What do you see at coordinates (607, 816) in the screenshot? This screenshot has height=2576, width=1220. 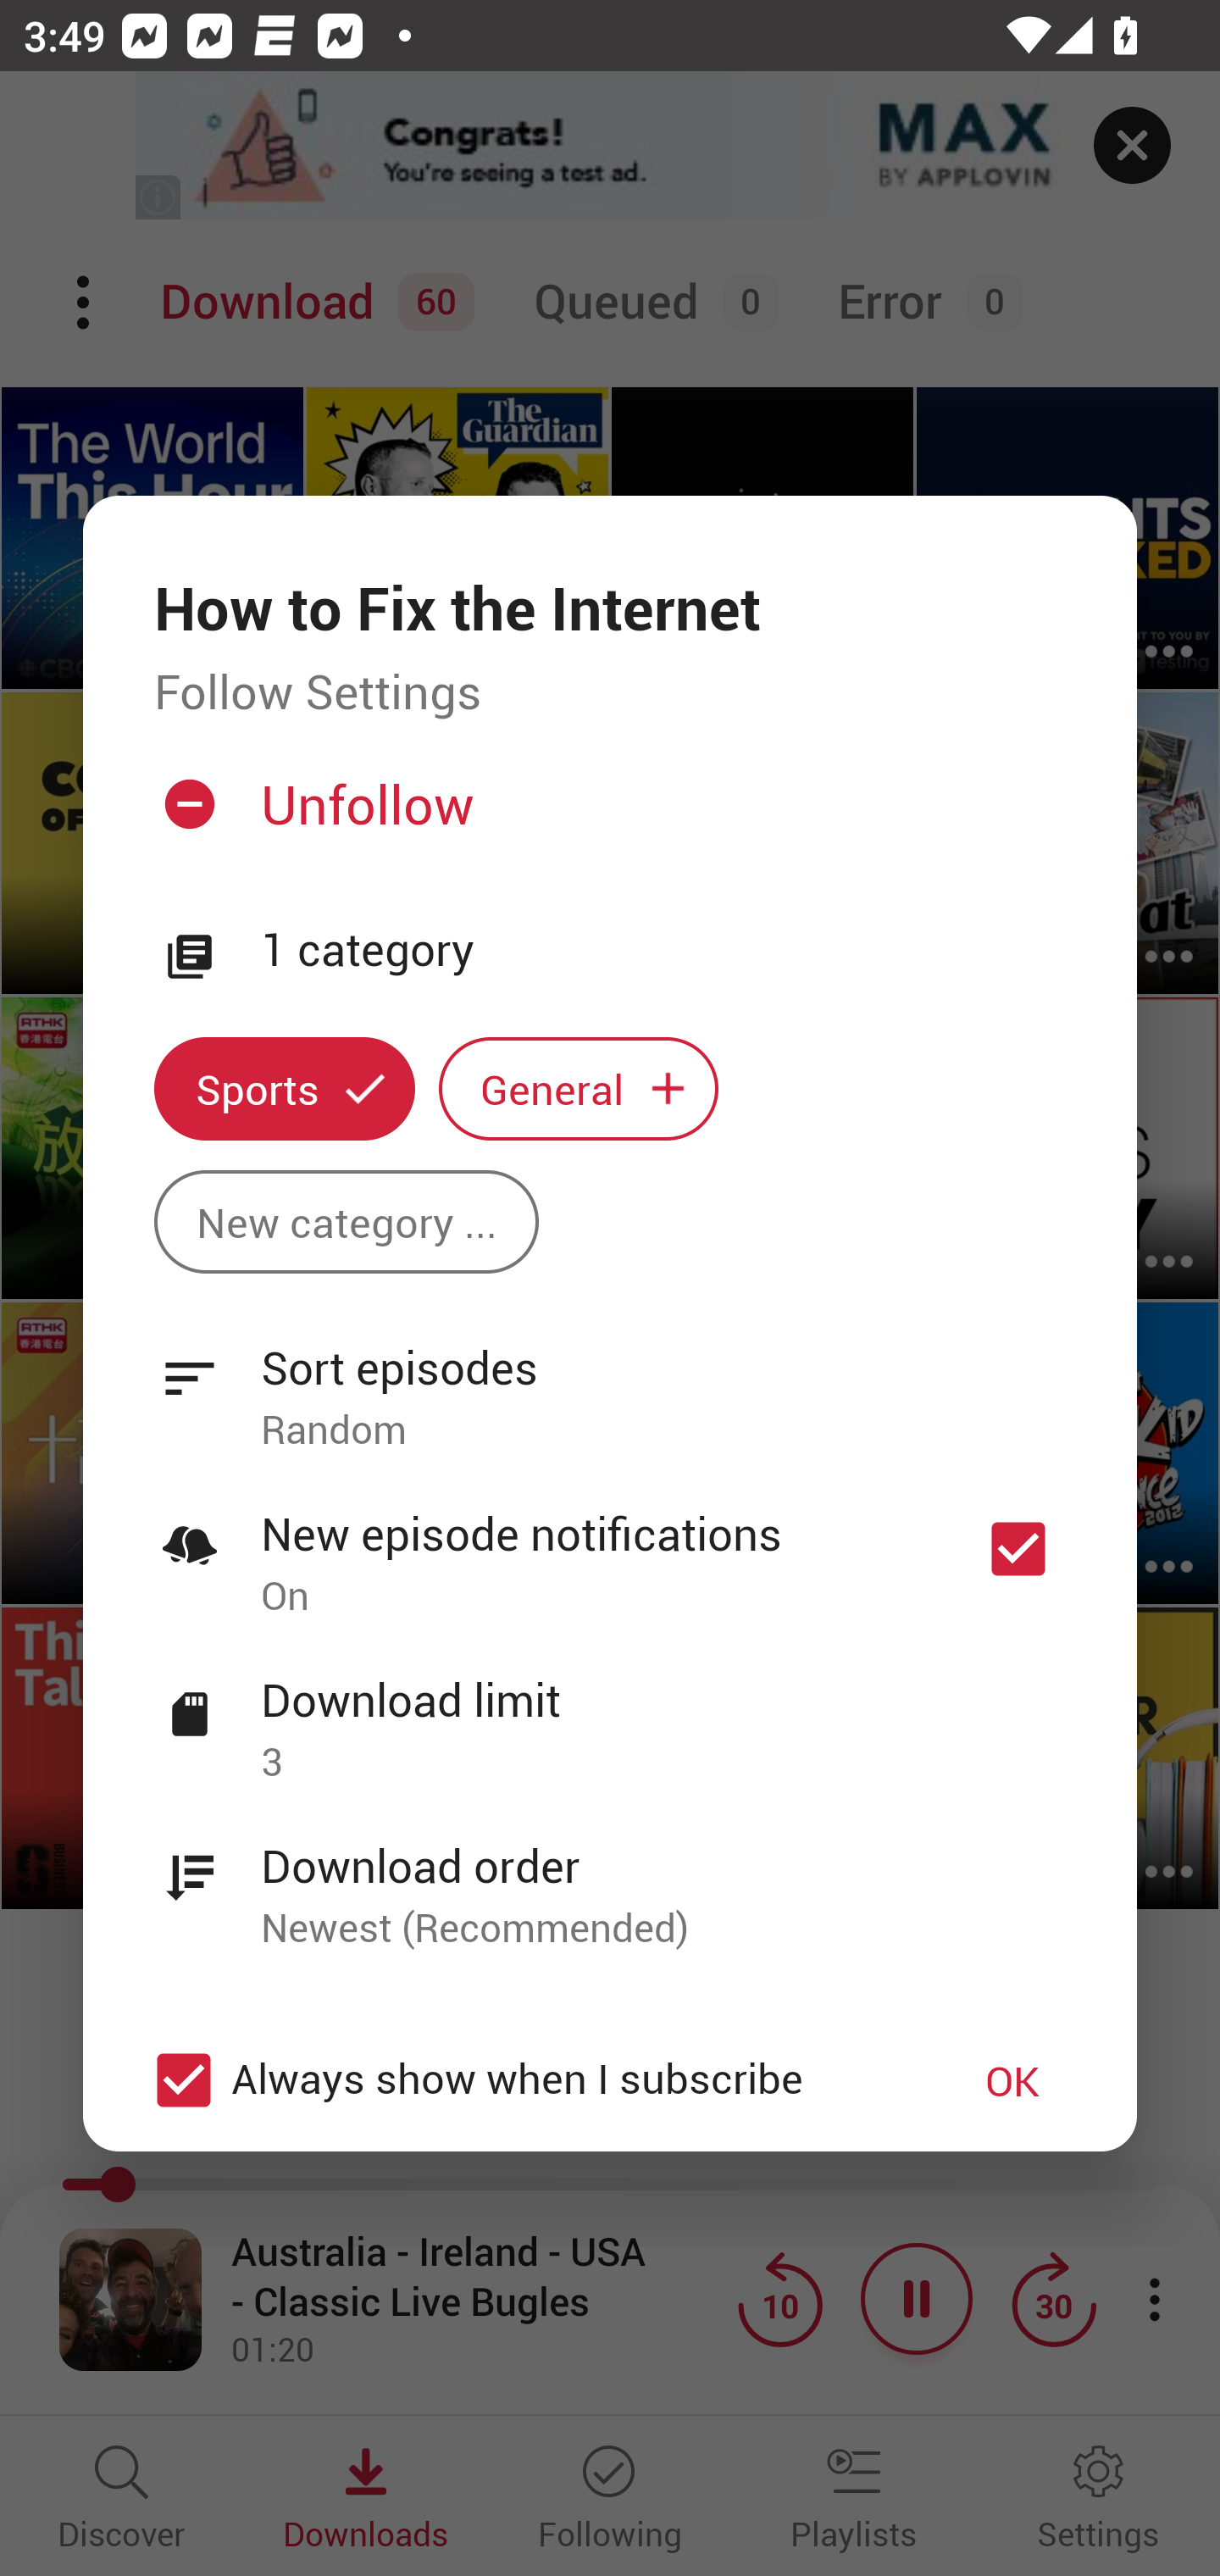 I see `Unfollow` at bounding box center [607, 816].